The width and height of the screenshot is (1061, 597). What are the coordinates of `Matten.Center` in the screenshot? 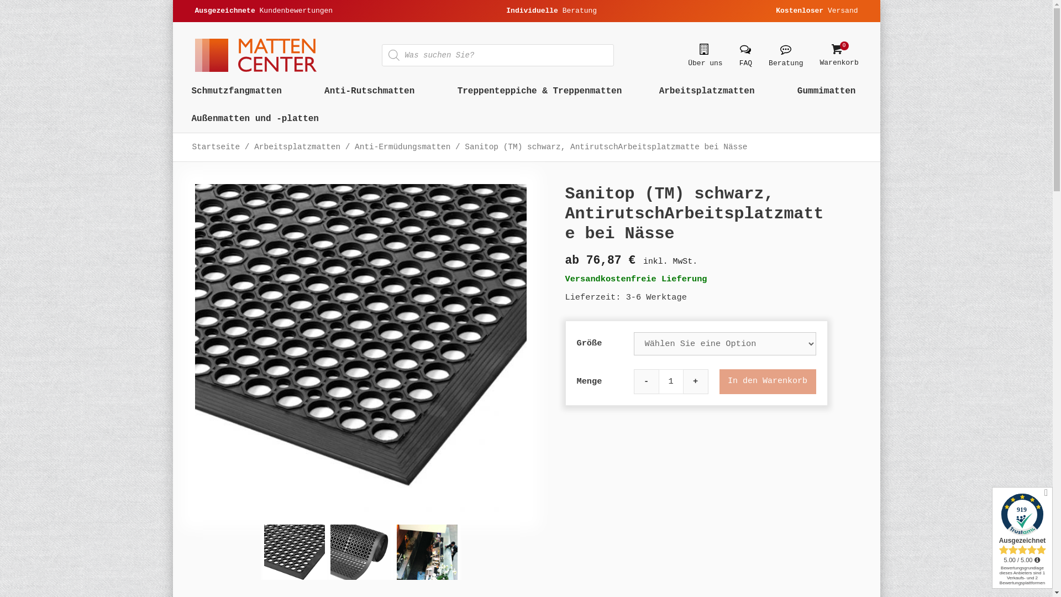 It's located at (255, 55).